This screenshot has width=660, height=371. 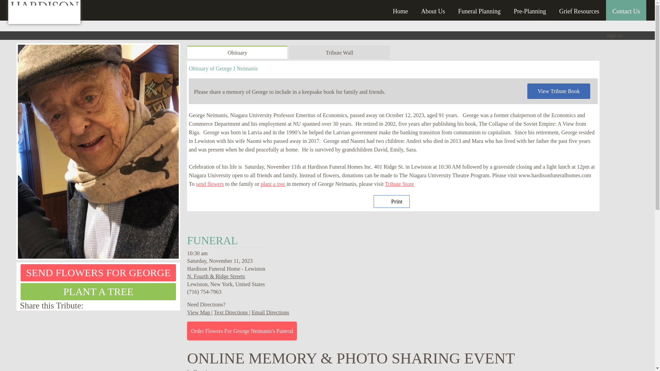 I want to click on Print, so click(x=392, y=201).